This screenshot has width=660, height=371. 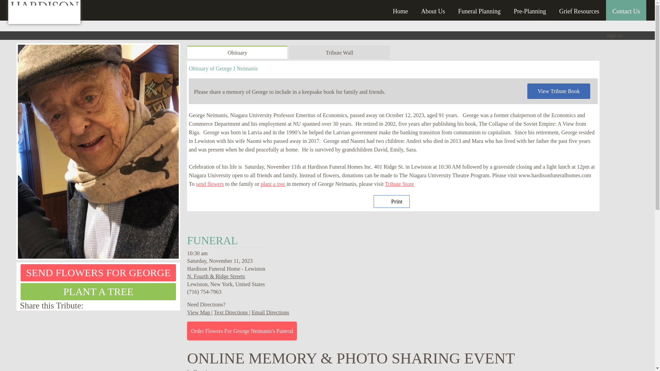 I want to click on Print, so click(x=392, y=201).